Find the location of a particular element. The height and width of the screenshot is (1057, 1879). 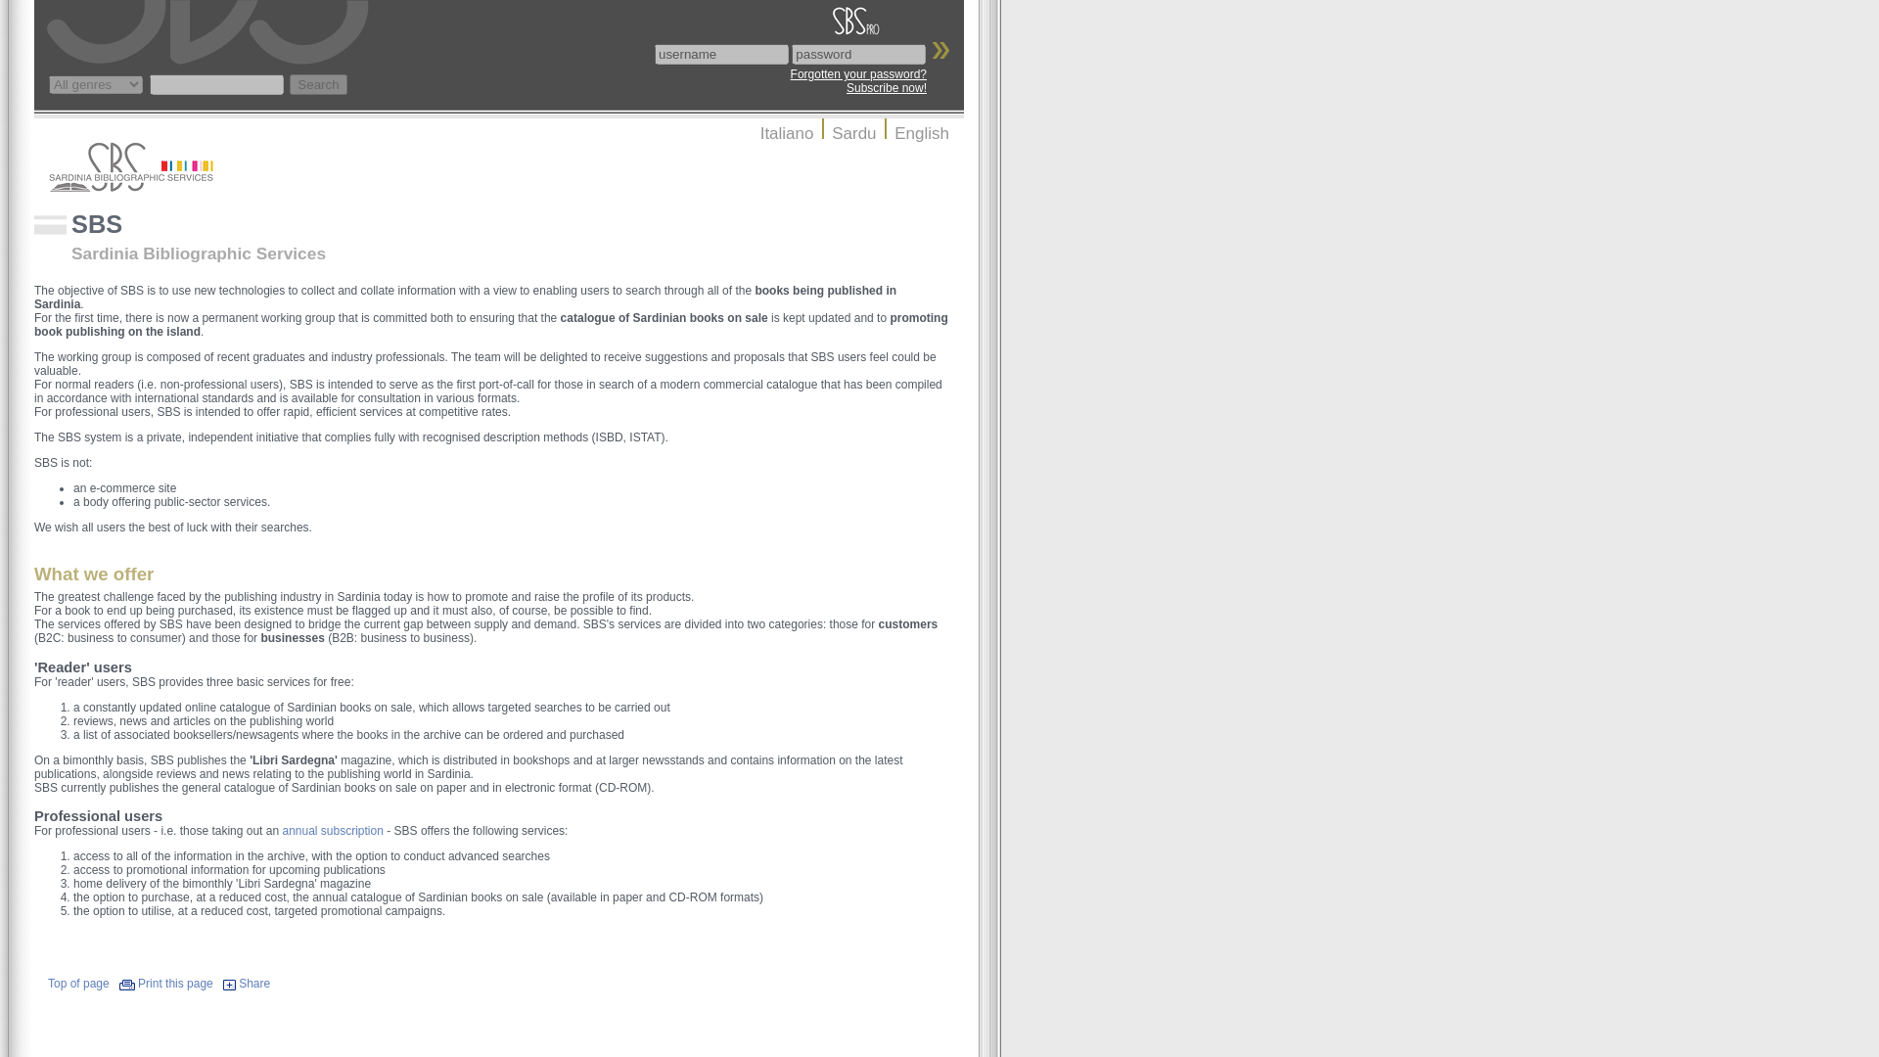

Search is located at coordinates (317, 84).